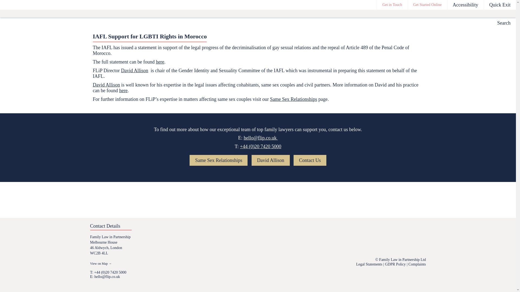 This screenshot has width=520, height=292. Describe the element at coordinates (160, 62) in the screenshot. I see `here` at that location.